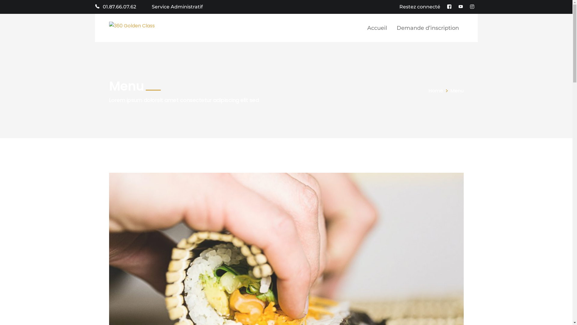 Image resolution: width=577 pixels, height=325 pixels. Describe the element at coordinates (472, 7) in the screenshot. I see `Instagram Profile` at that location.